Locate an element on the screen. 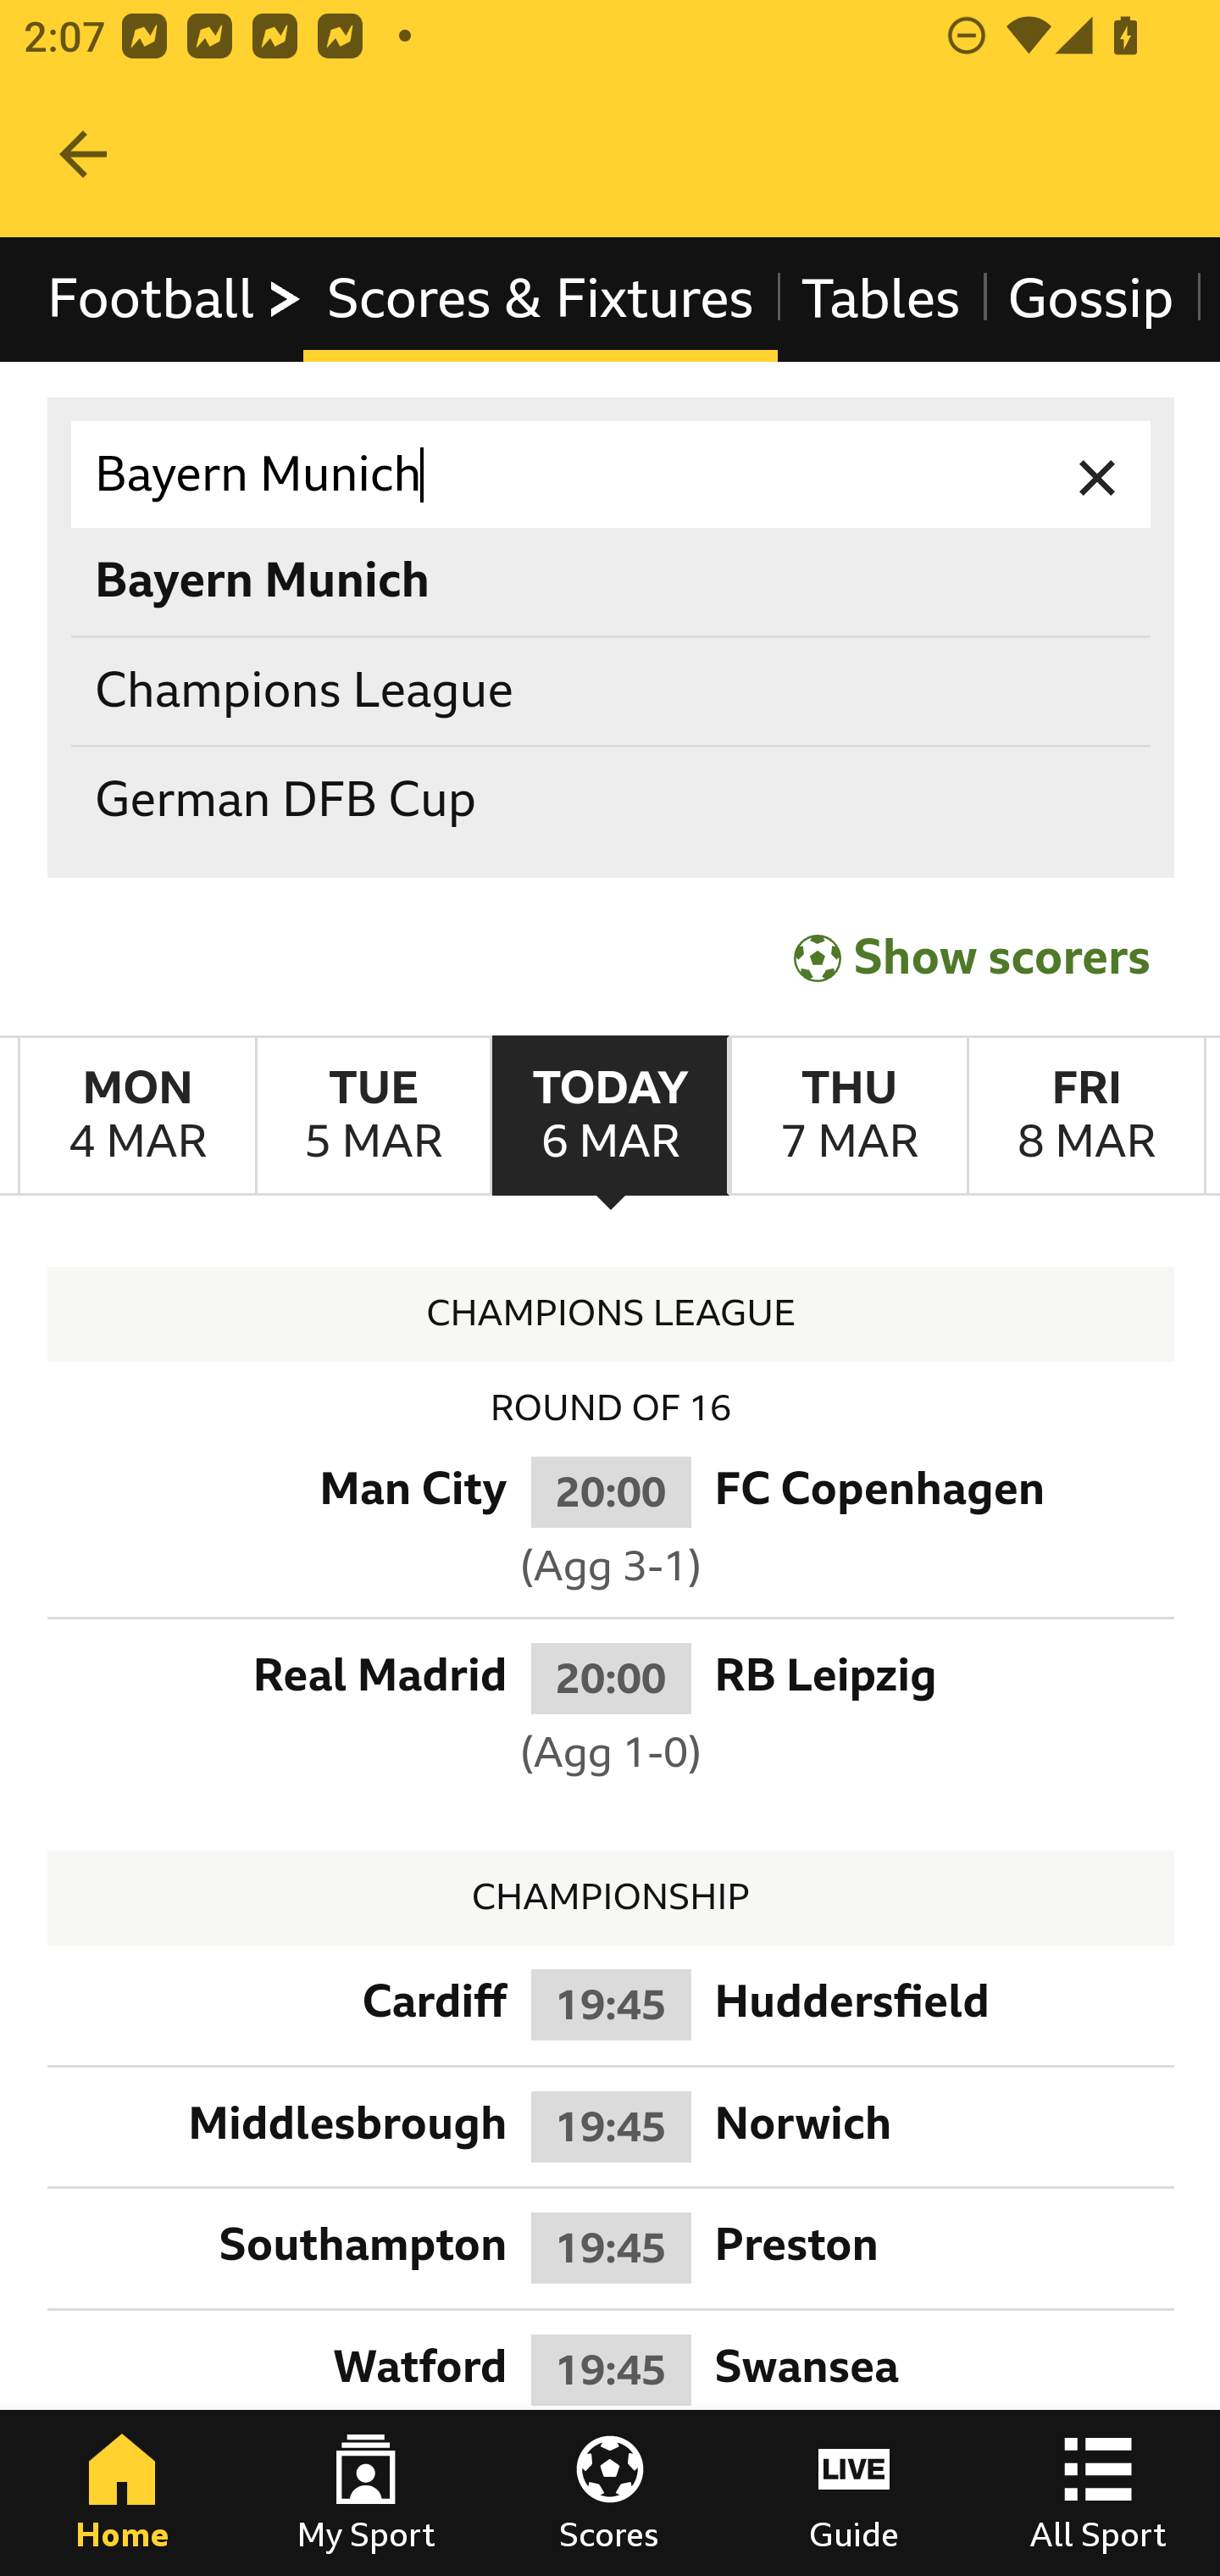 The width and height of the screenshot is (1220, 2576). Gossip is located at coordinates (1090, 298).